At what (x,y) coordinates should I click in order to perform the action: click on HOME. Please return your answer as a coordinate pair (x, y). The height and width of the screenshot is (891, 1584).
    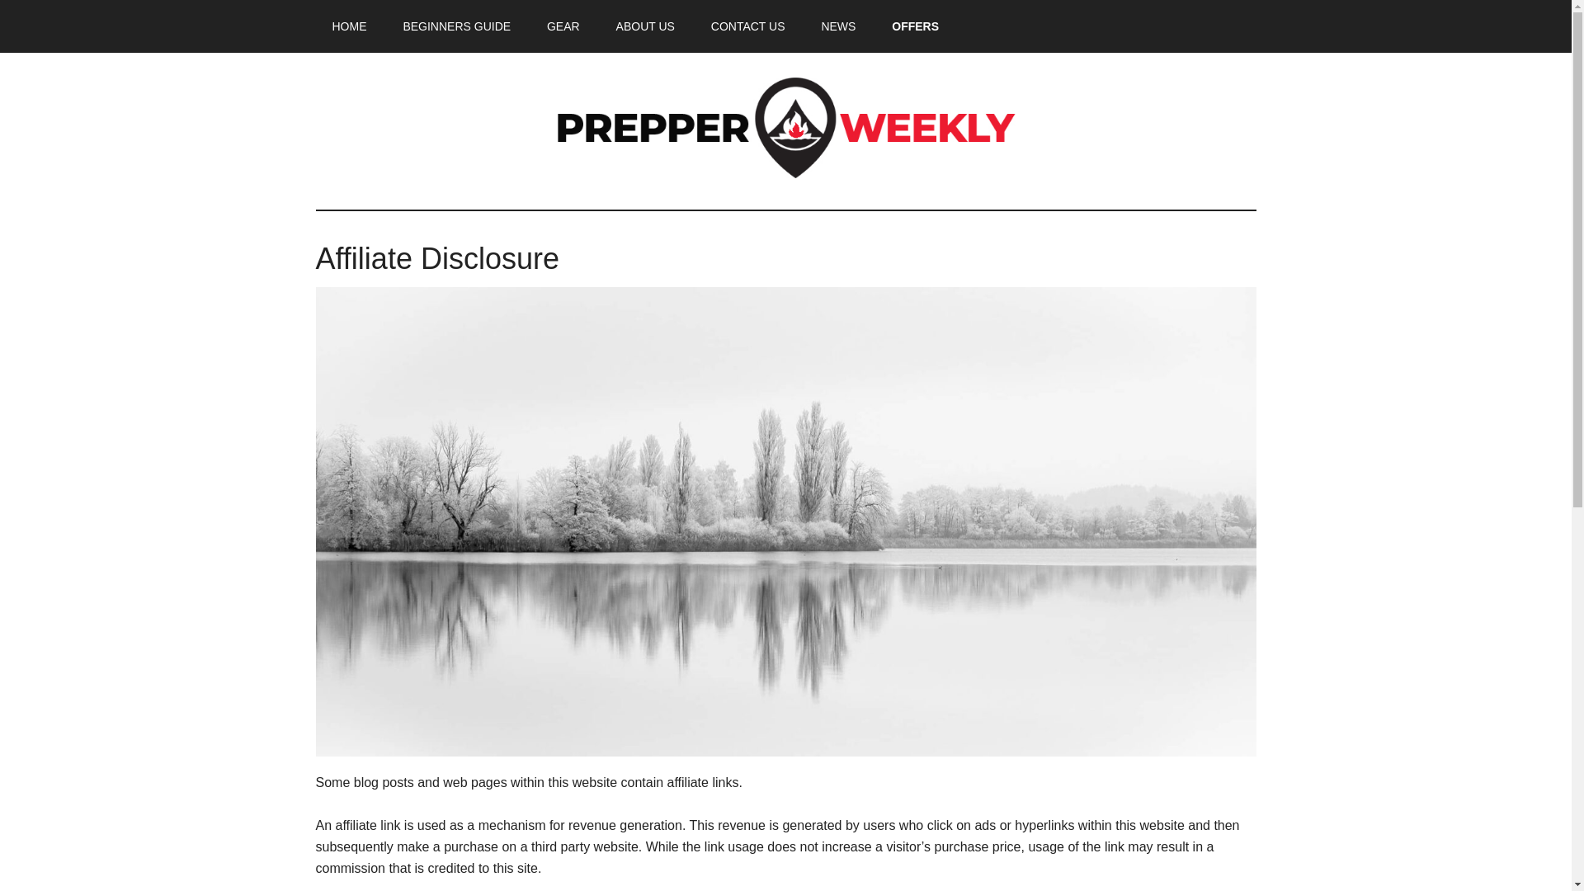
    Looking at the image, I should click on (349, 26).